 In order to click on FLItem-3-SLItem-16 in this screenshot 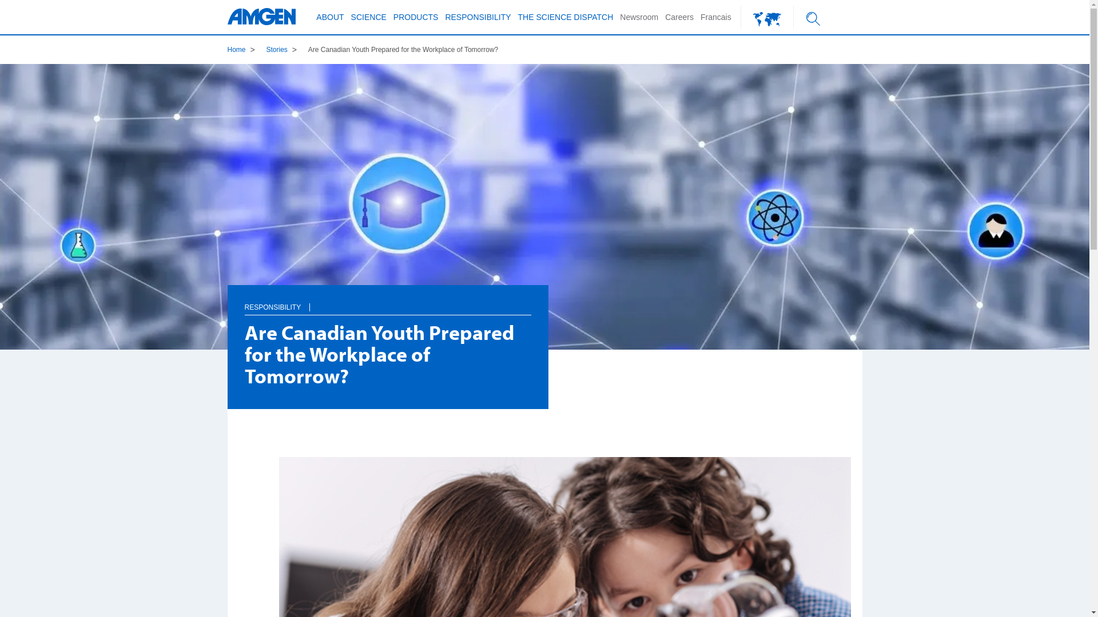, I will do `click(331, 59)`.